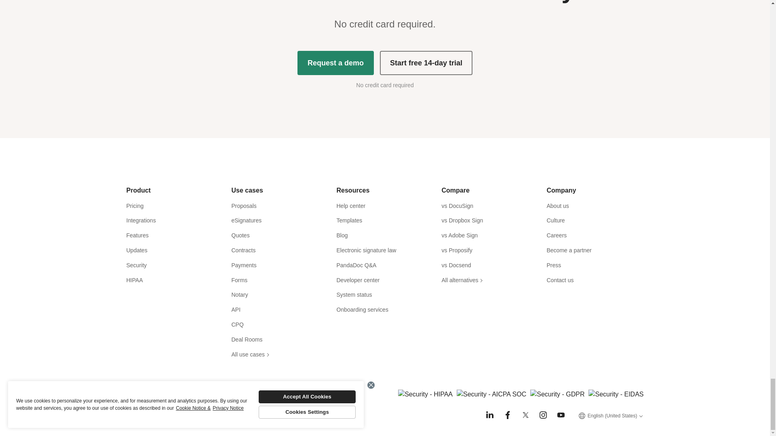 This screenshot has width=776, height=436. What do you see at coordinates (561, 415) in the screenshot?
I see `Youtube` at bounding box center [561, 415].